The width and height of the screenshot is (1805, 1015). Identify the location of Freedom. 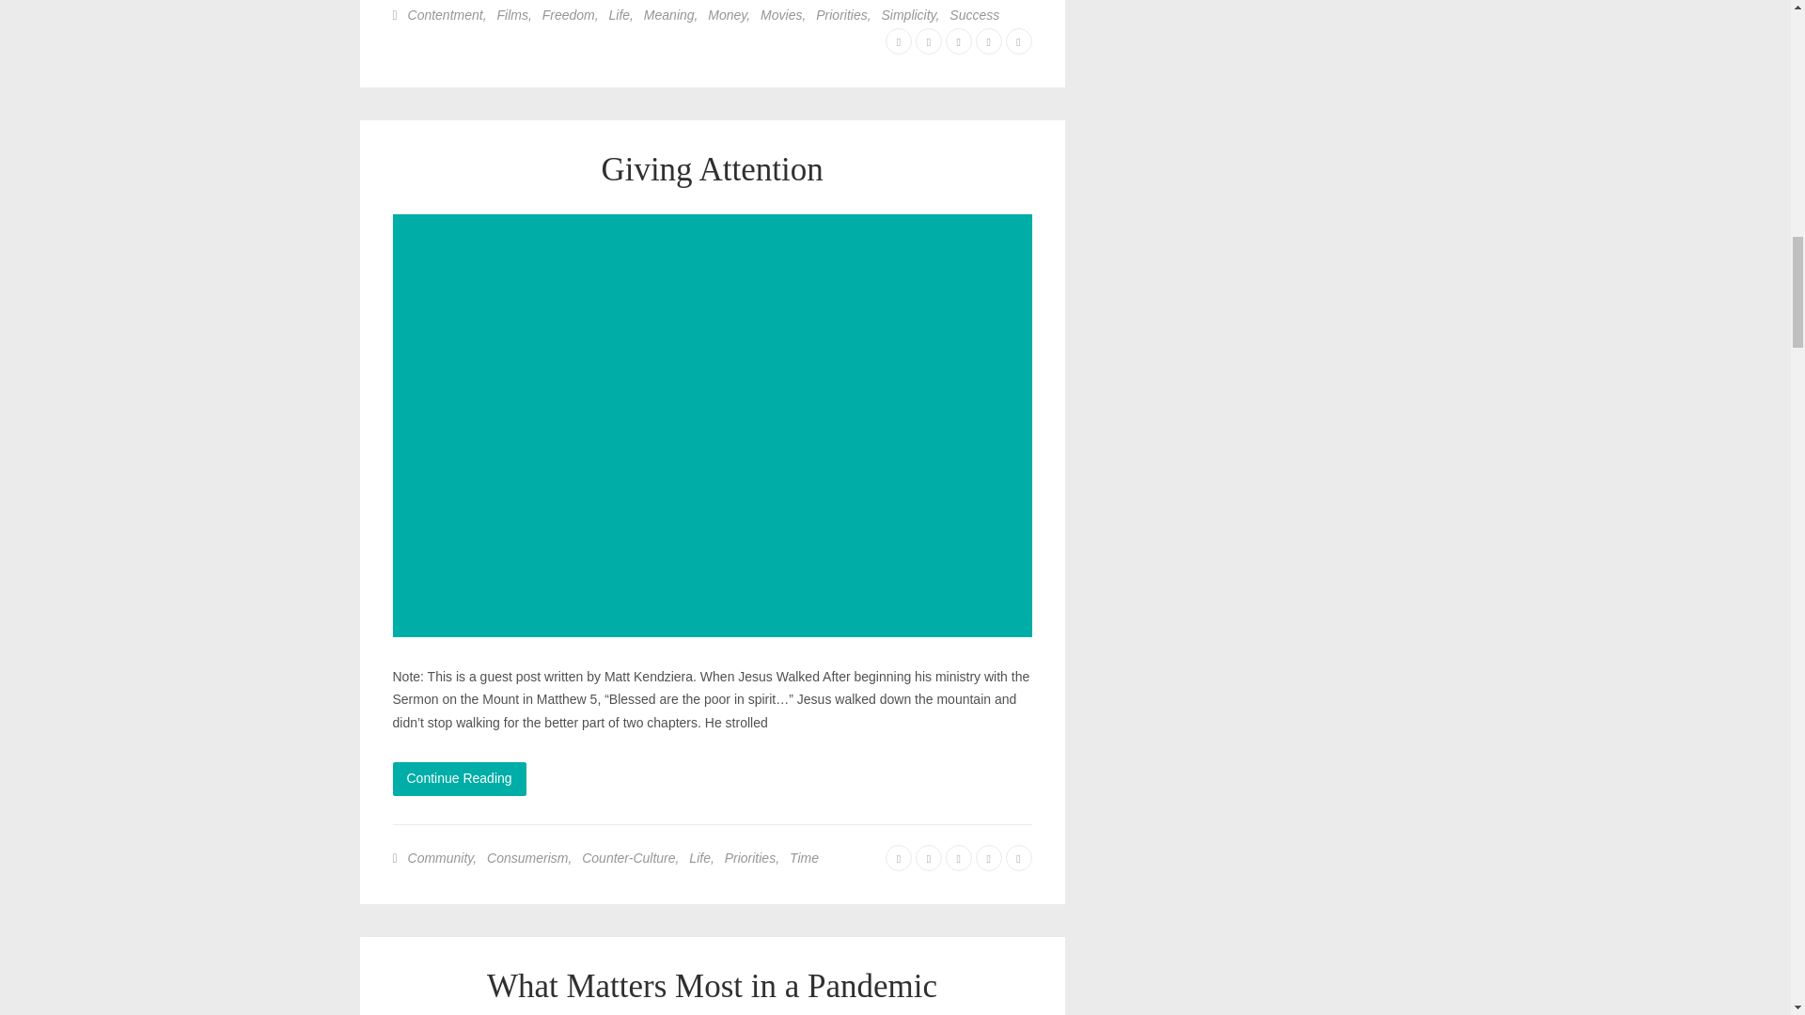
(569, 14).